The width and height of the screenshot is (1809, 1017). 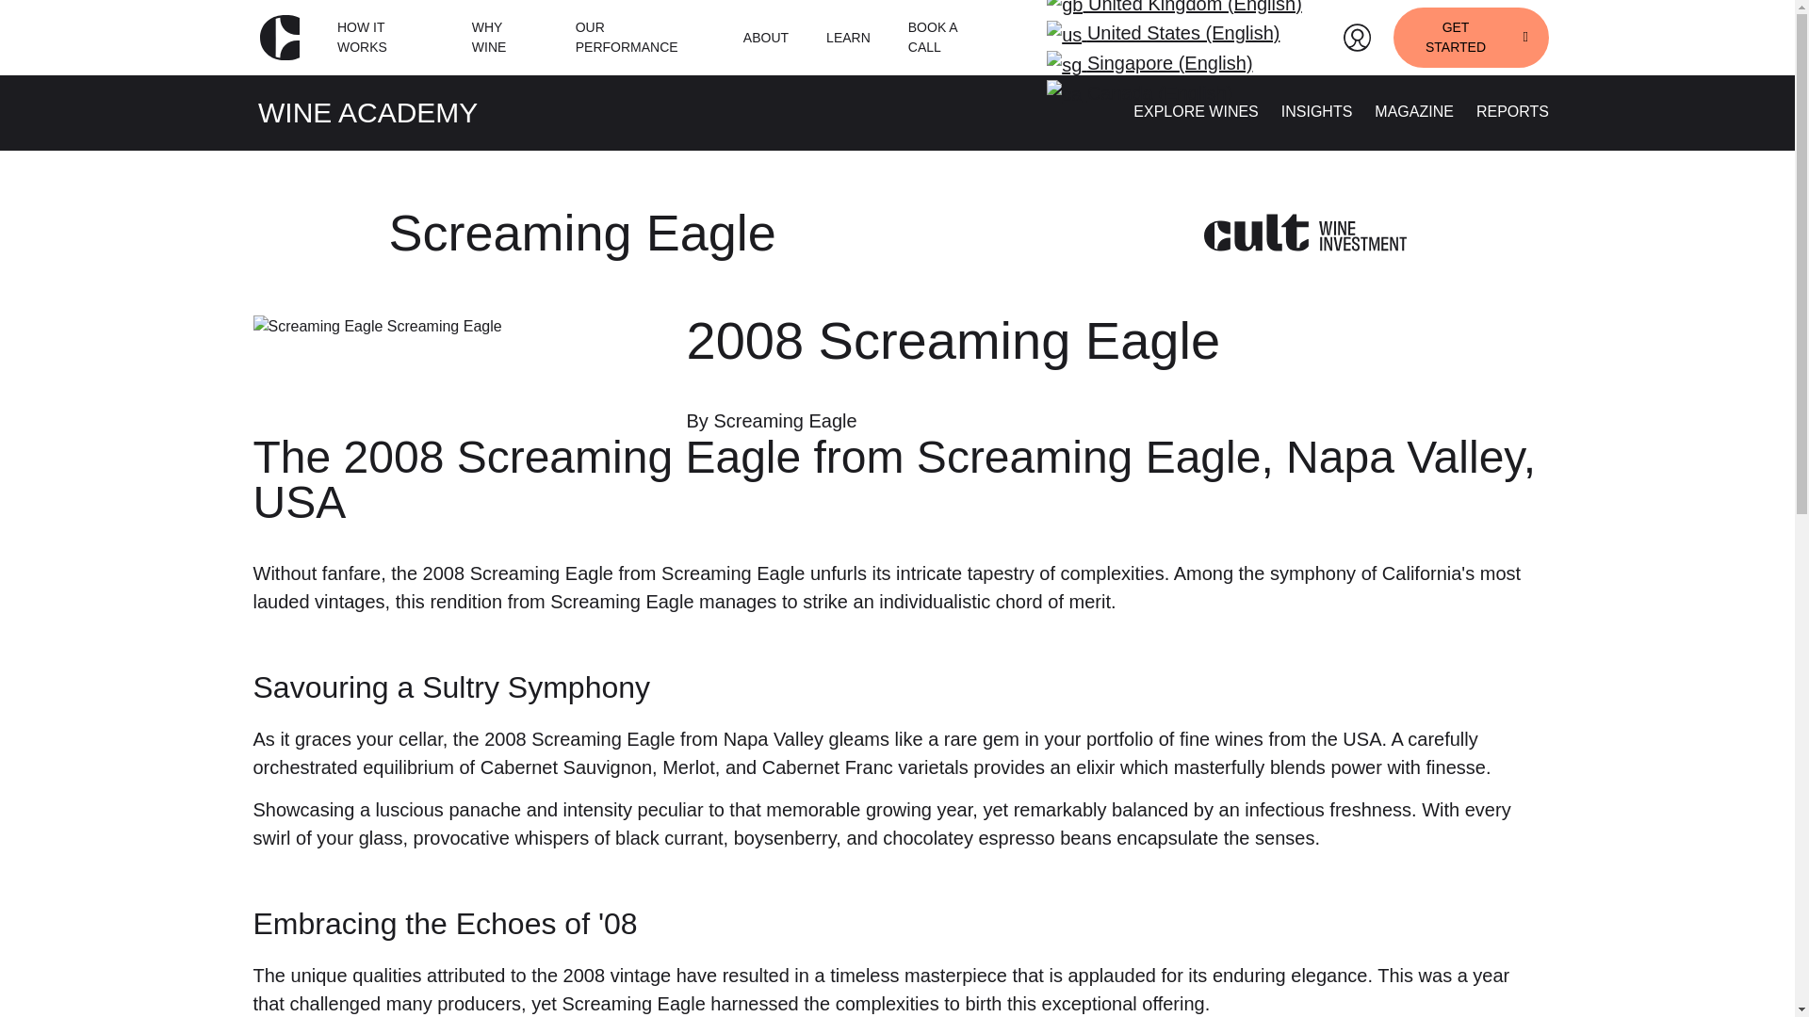 I want to click on EXPLORE WINES, so click(x=1195, y=111).